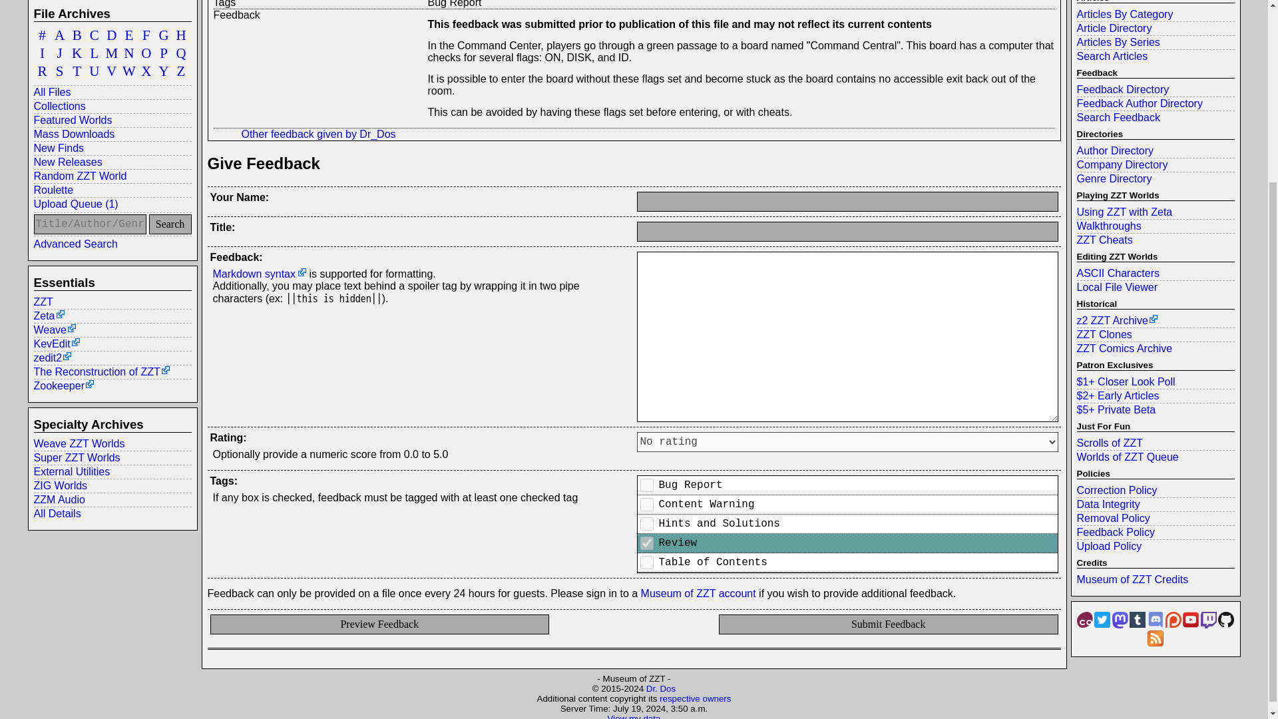  I want to click on S, so click(60, 71).